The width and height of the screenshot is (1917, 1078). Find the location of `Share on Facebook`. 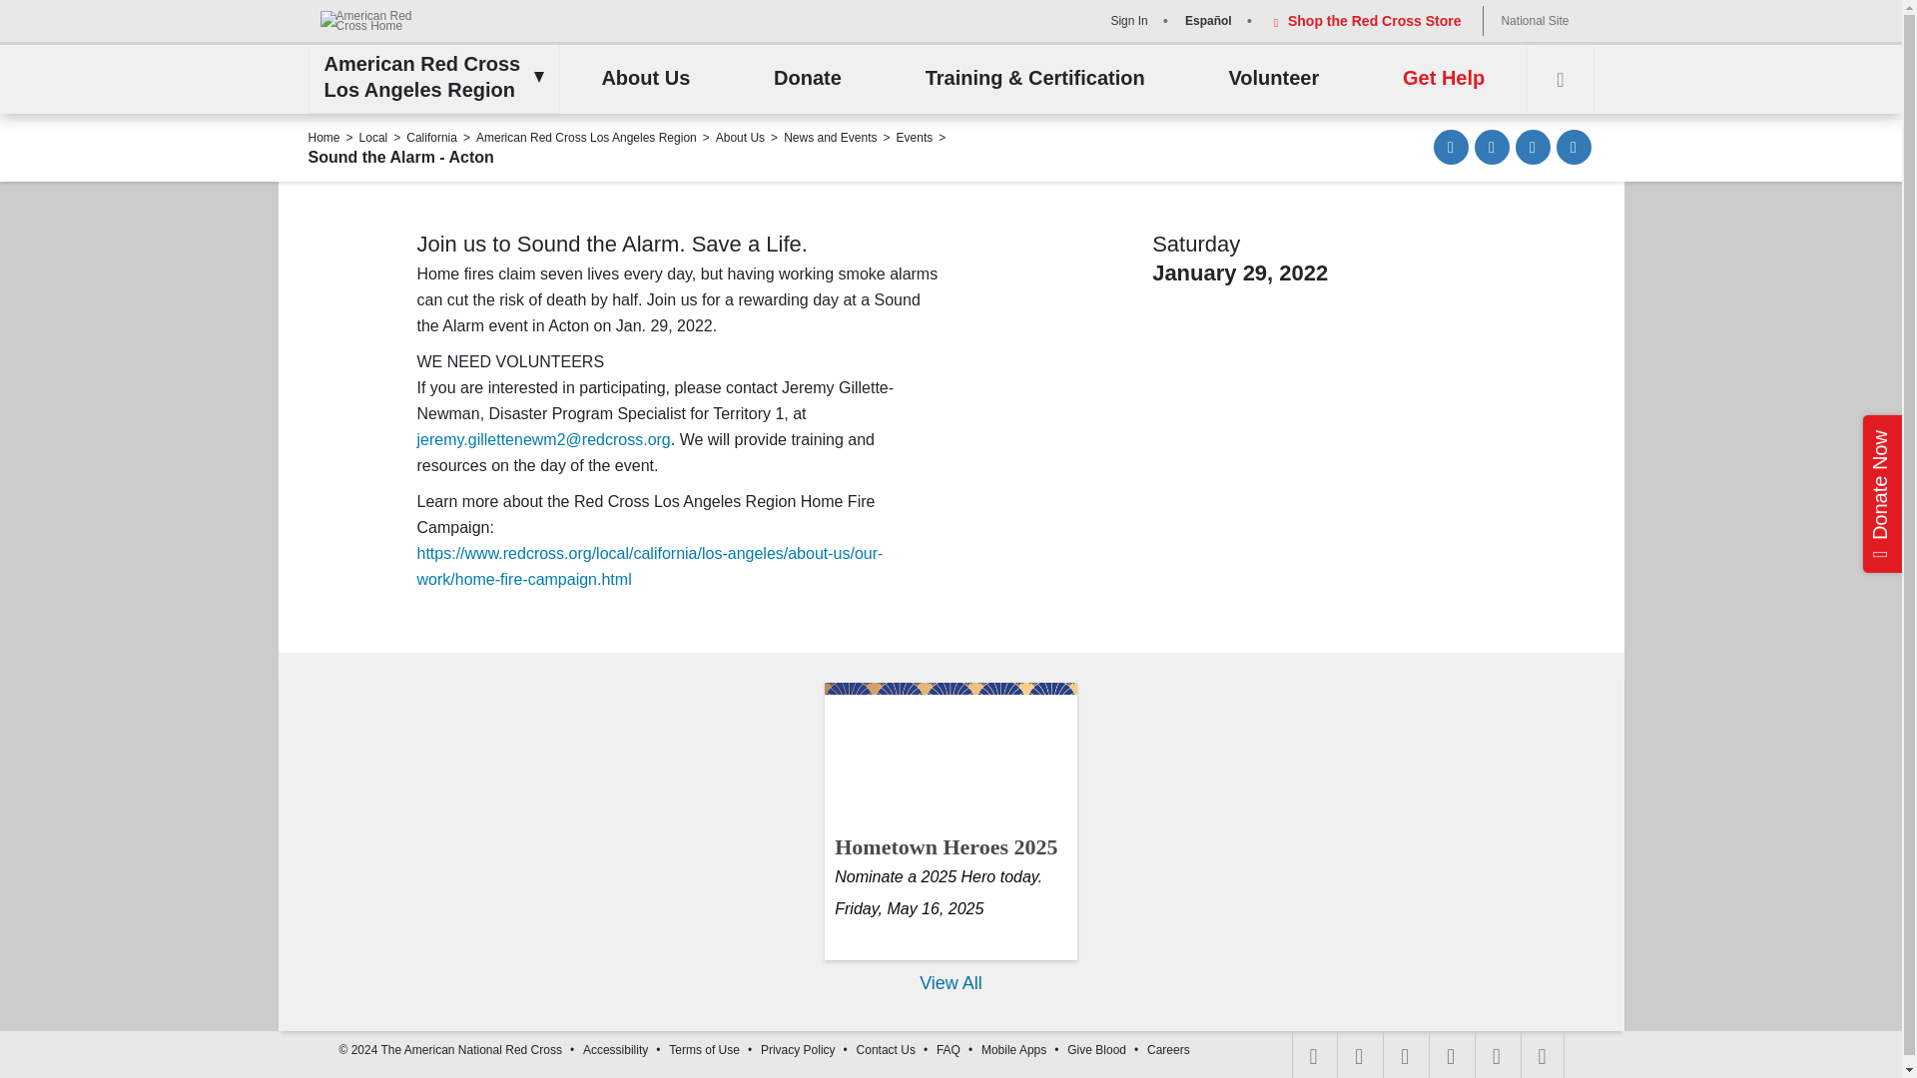

Share on Facebook is located at coordinates (1492, 147).